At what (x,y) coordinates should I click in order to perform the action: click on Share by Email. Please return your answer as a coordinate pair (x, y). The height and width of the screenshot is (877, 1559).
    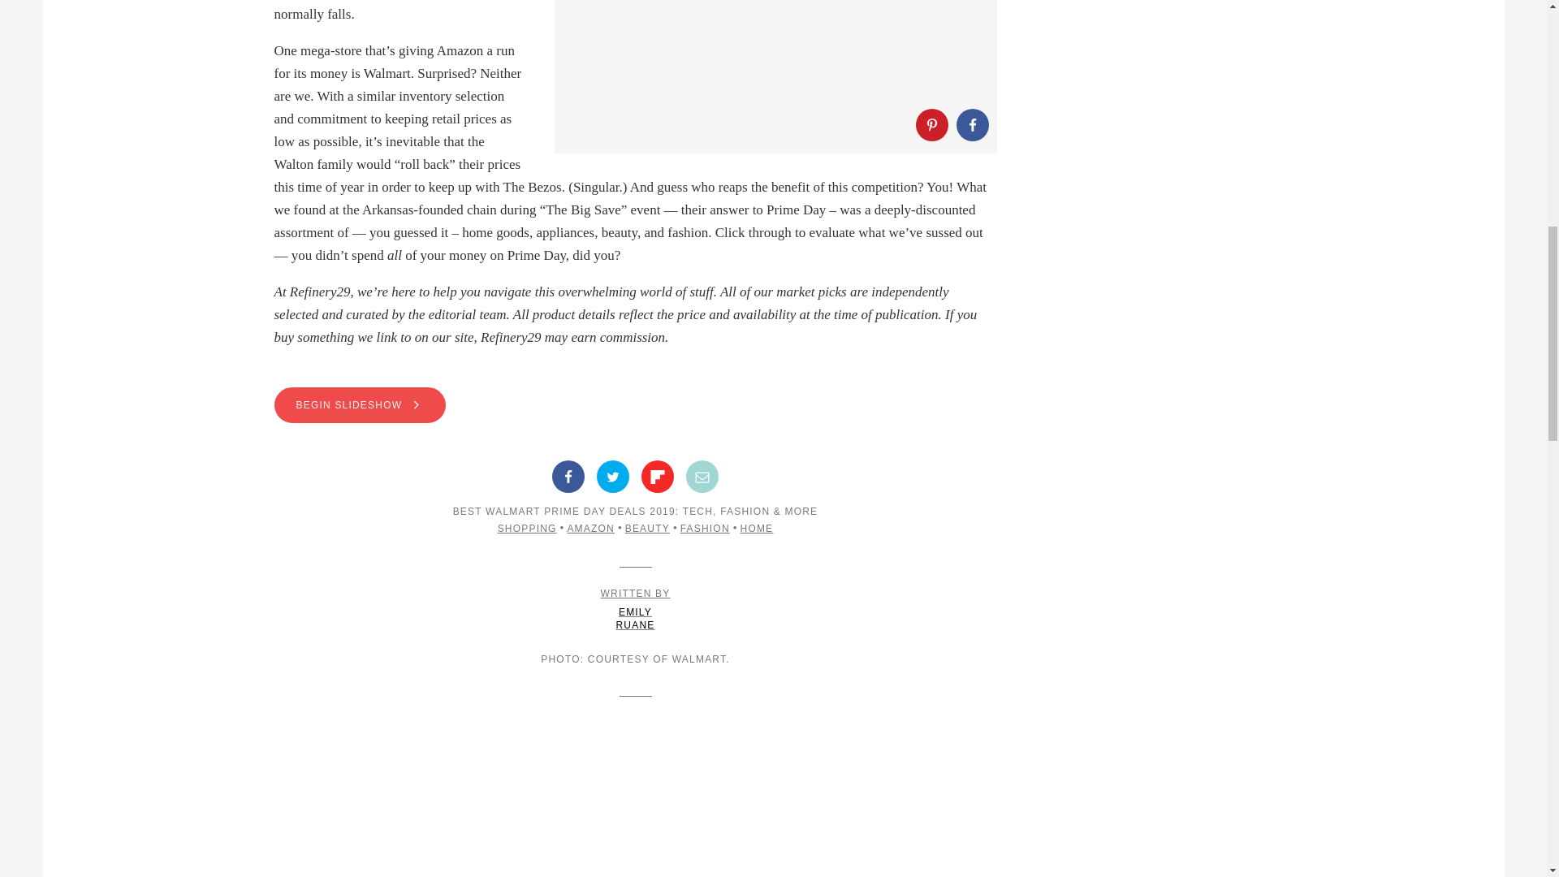
    Looking at the image, I should click on (702, 476).